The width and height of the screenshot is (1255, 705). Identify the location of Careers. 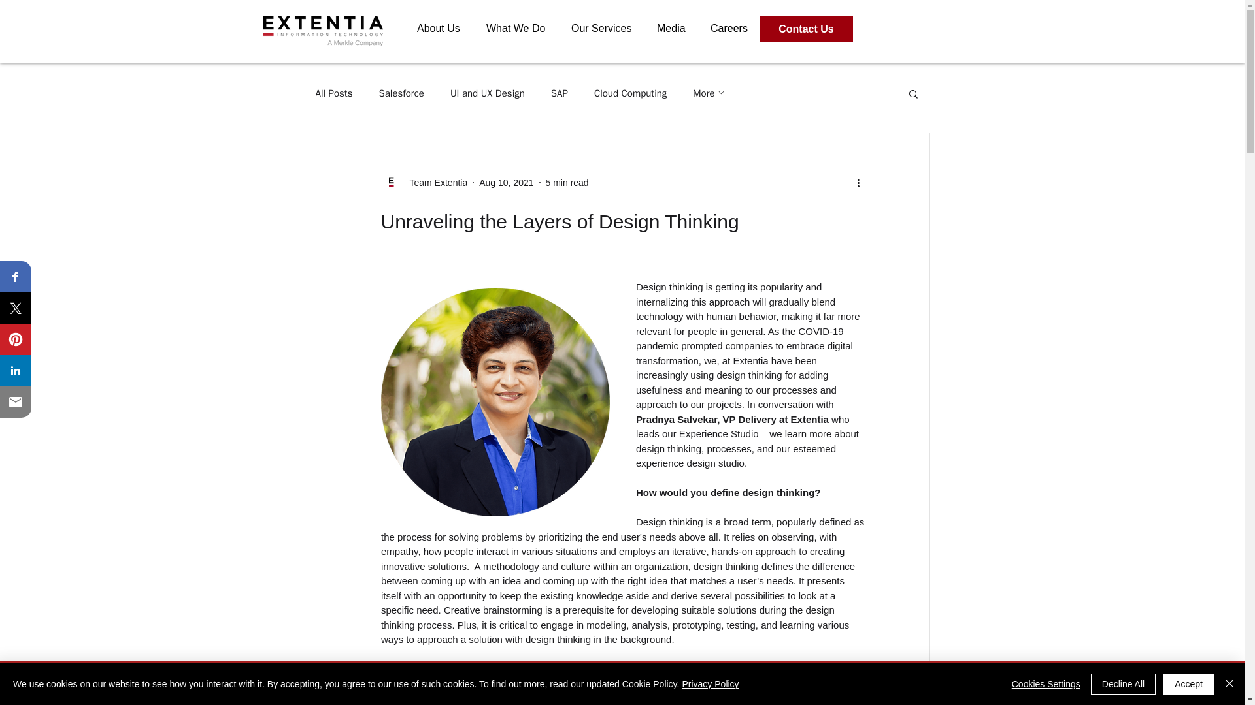
(734, 28).